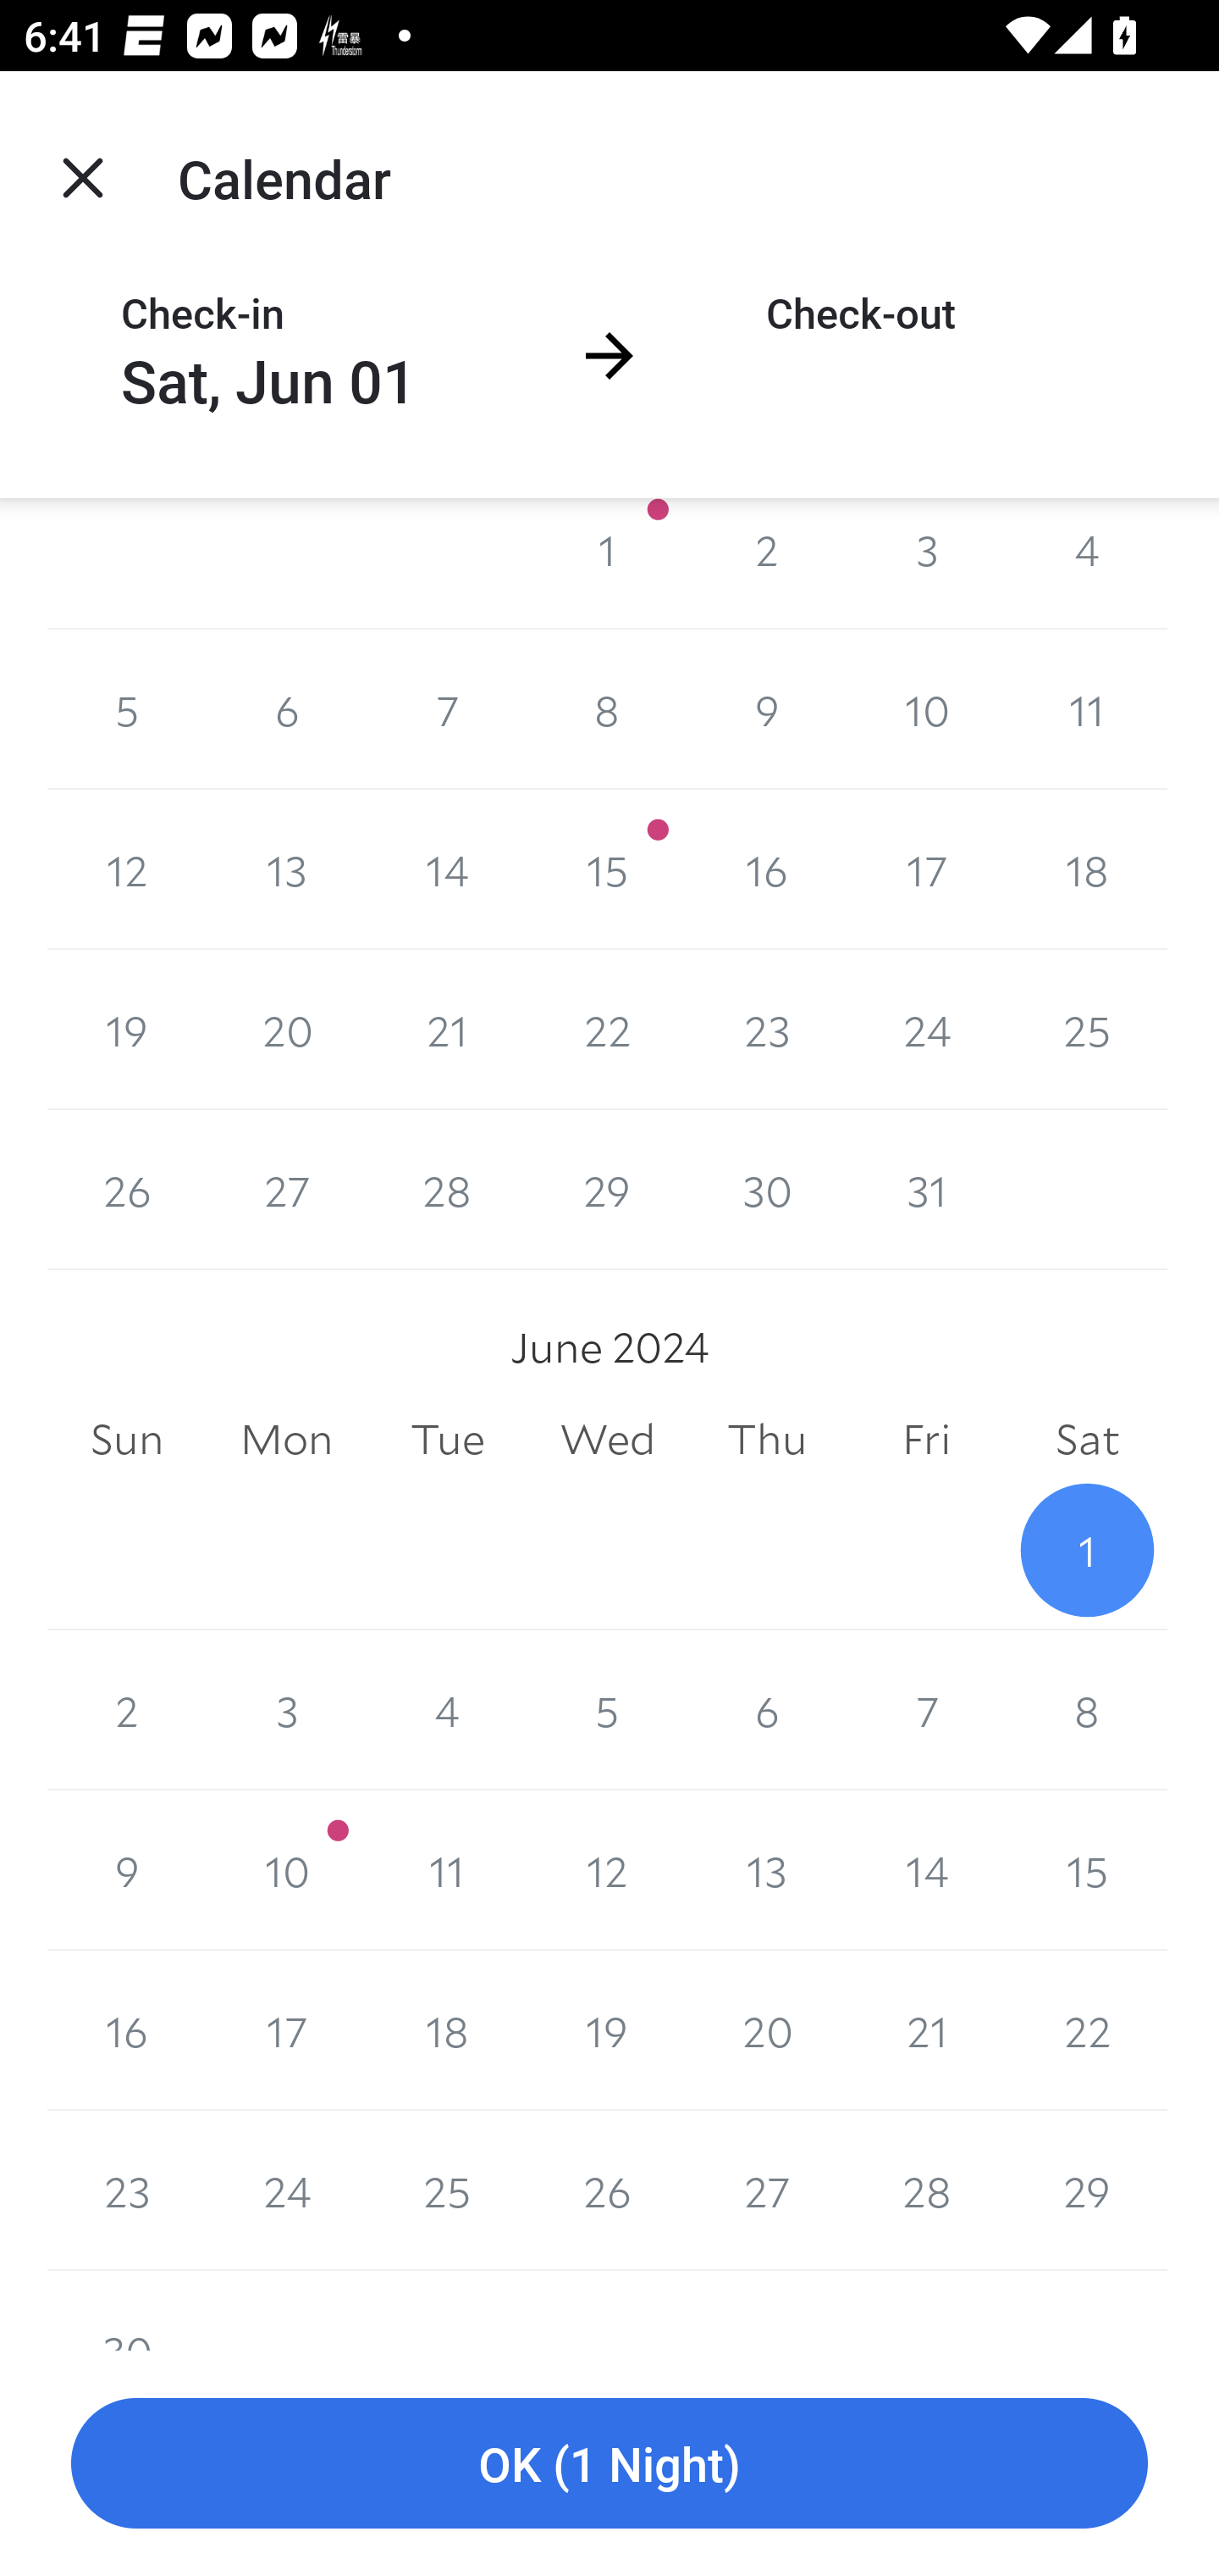 The width and height of the screenshot is (1219, 2576). I want to click on 4 4 May 2024, so click(1087, 563).